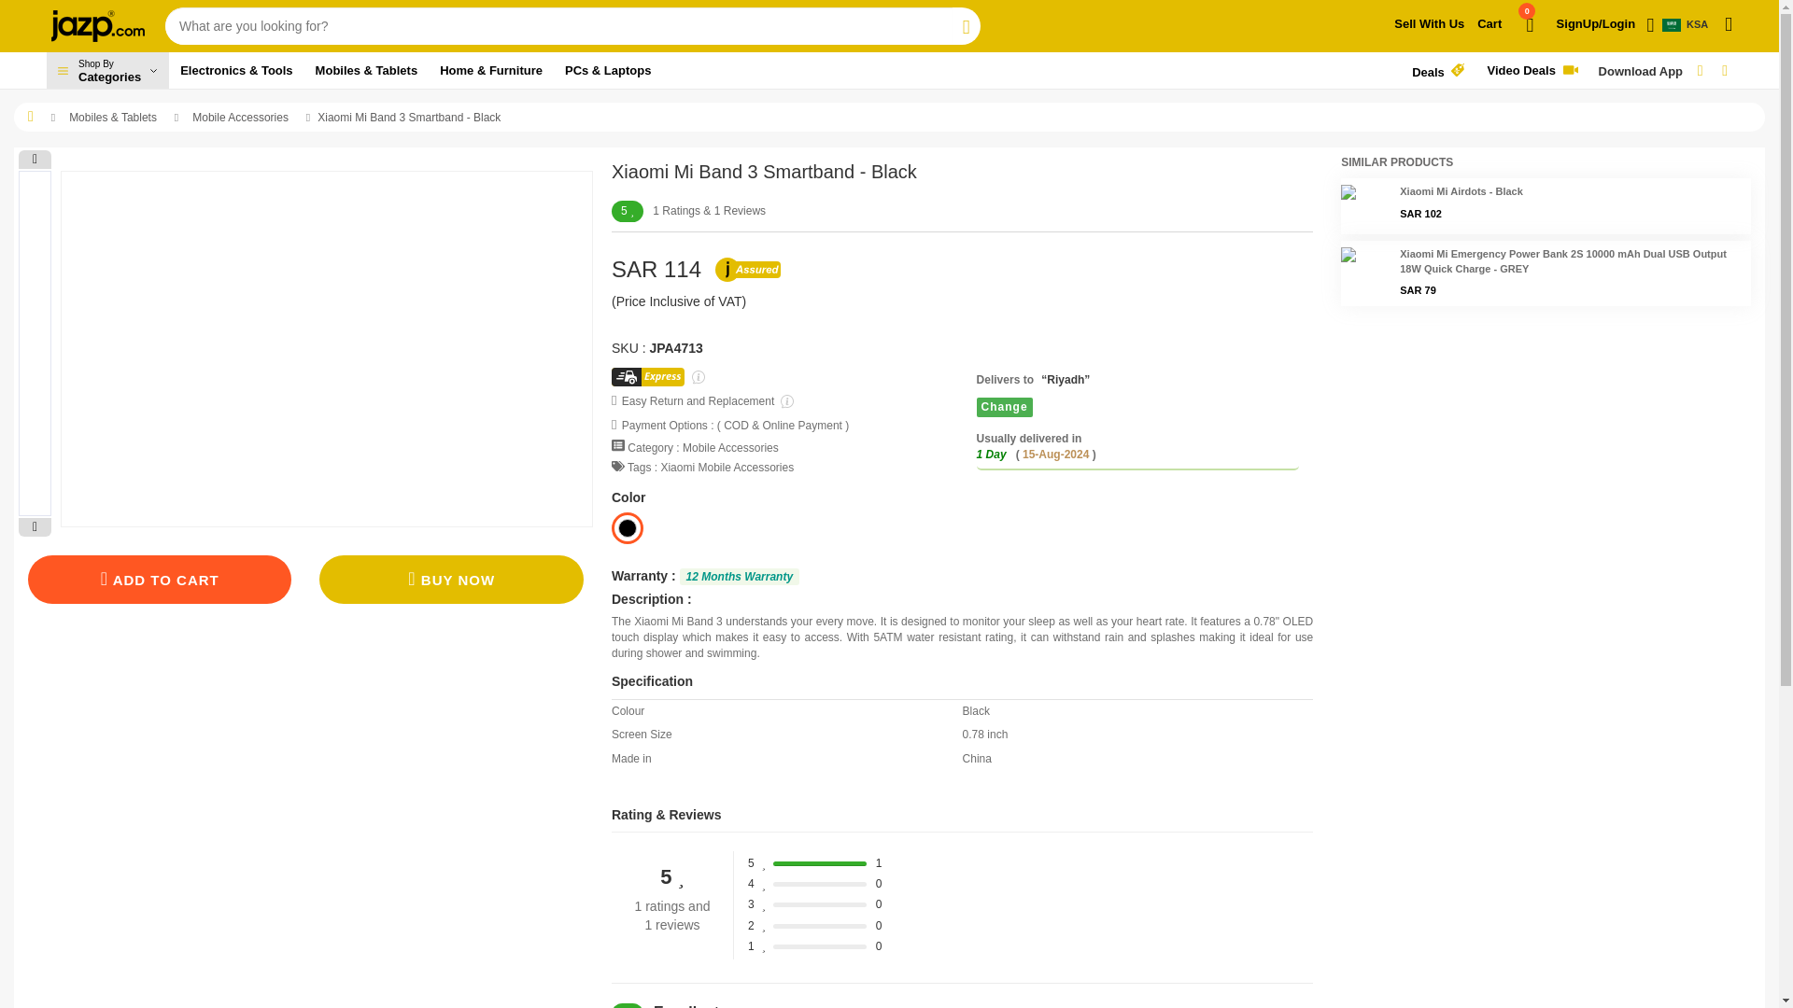 The height and width of the screenshot is (1008, 1793). What do you see at coordinates (106, 71) in the screenshot?
I see `KSA` at bounding box center [106, 71].